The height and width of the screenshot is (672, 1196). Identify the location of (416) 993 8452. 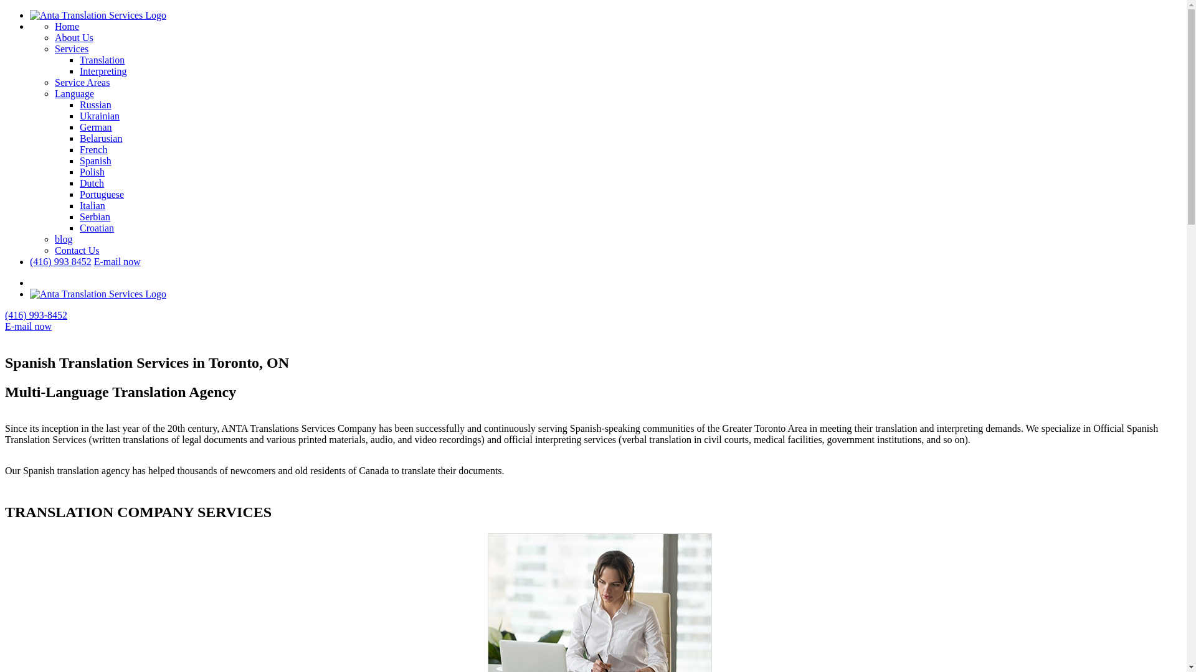
(61, 261).